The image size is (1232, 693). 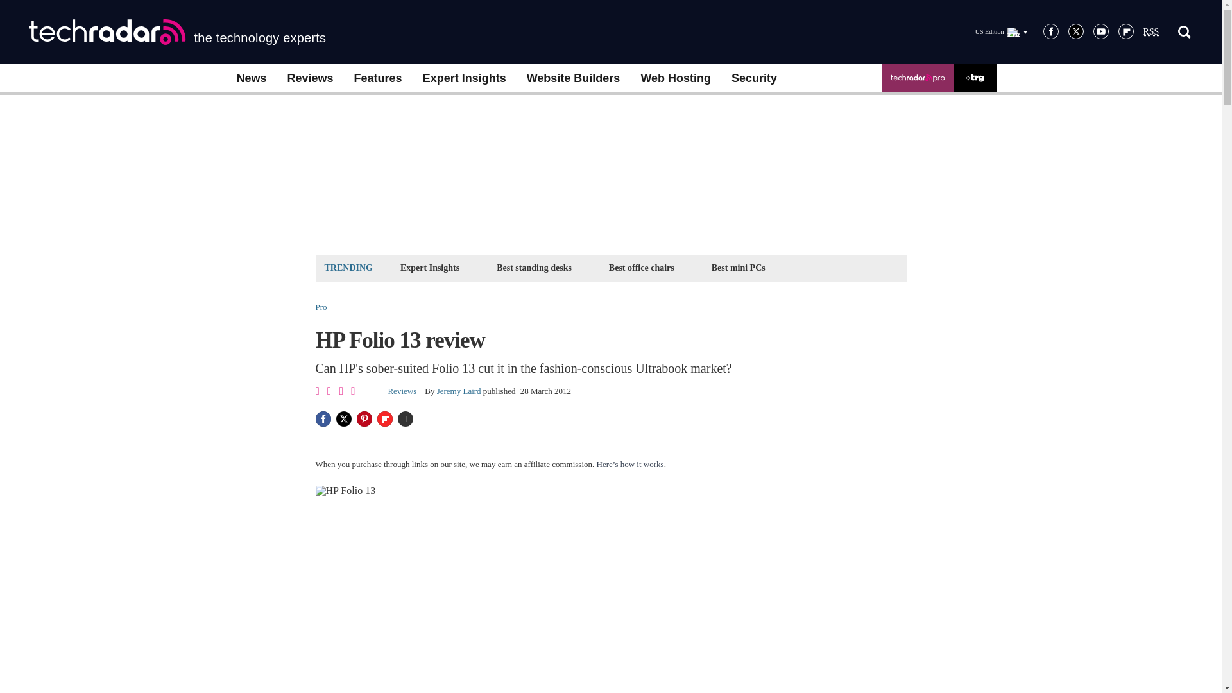 What do you see at coordinates (1151, 32) in the screenshot?
I see `Really Simple Syndication` at bounding box center [1151, 32].